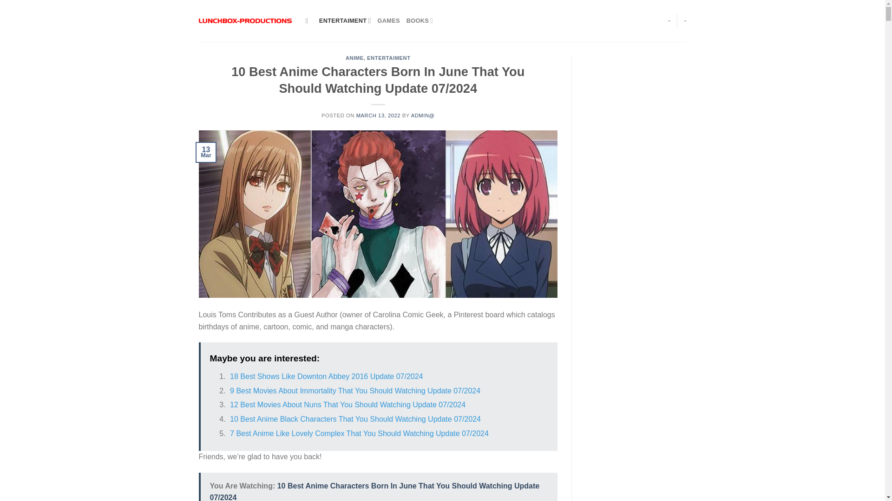 The image size is (892, 501). Describe the element at coordinates (388, 58) in the screenshot. I see `ENTERTAIMENT` at that location.